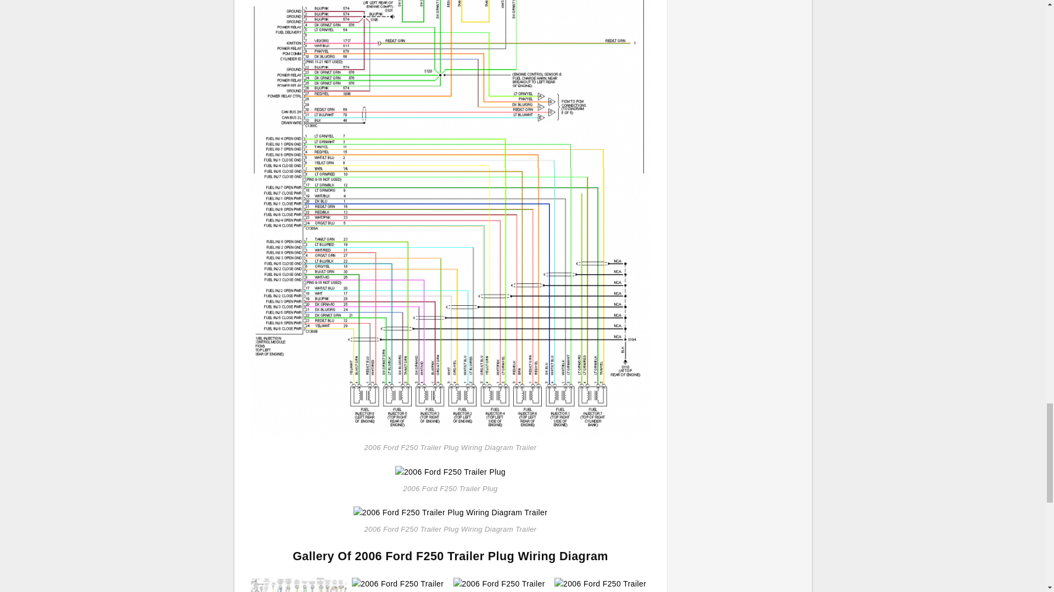 This screenshot has height=592, width=1054. I want to click on 2006 Ford F250 Trailer Plug, so click(450, 471).